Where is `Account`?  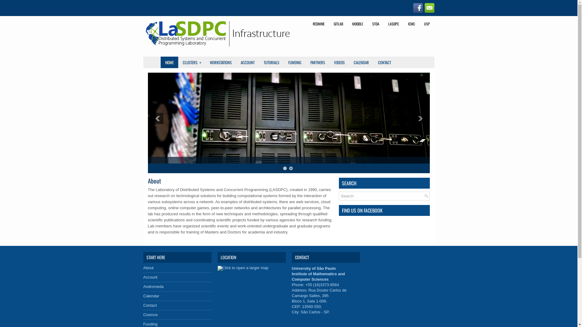
Account is located at coordinates (150, 277).